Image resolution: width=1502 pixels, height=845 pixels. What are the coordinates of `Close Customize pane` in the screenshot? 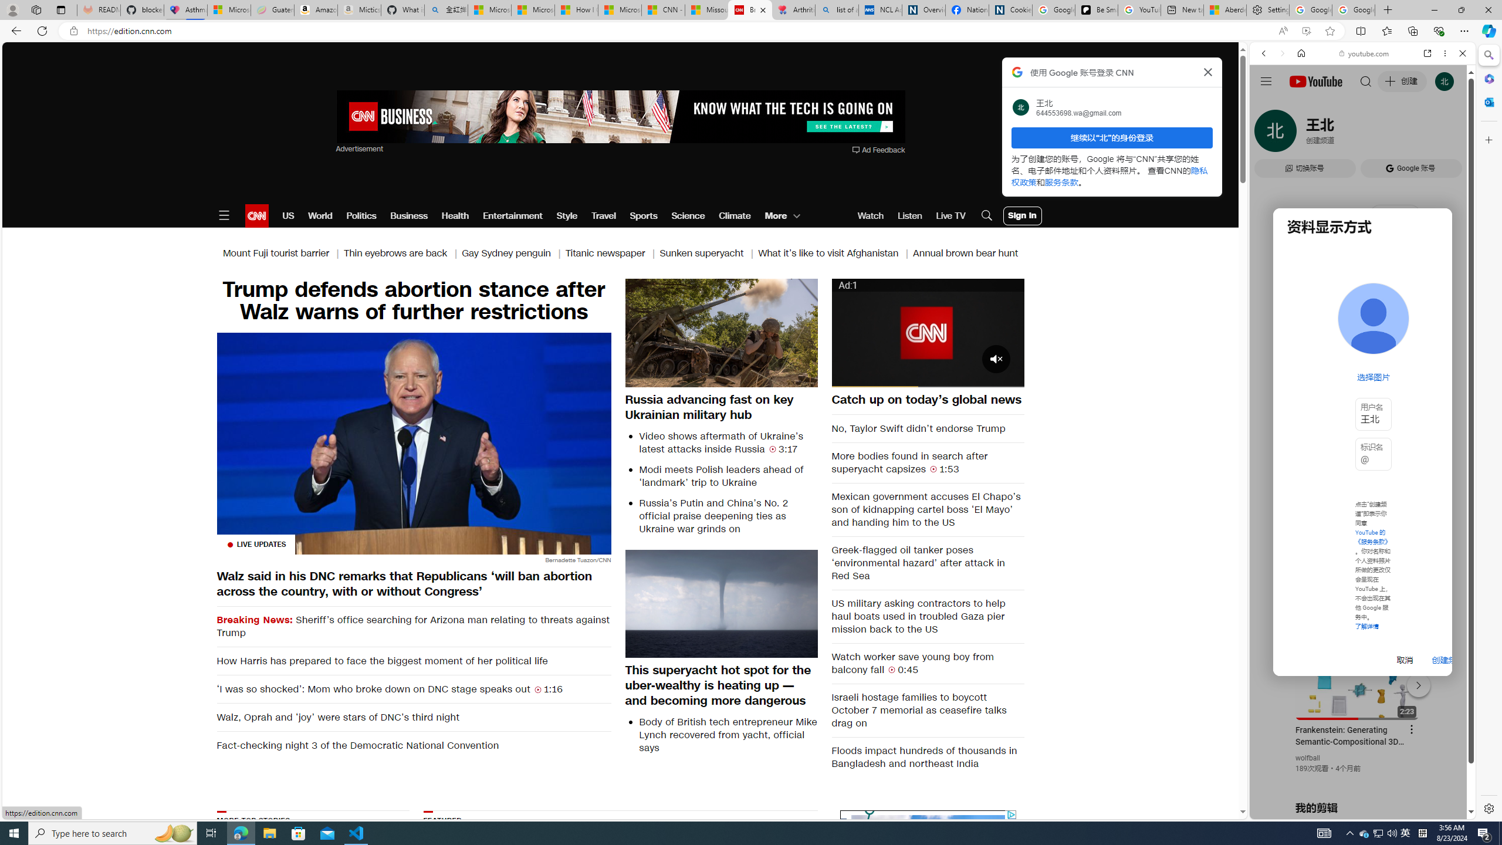 It's located at (1488, 140).